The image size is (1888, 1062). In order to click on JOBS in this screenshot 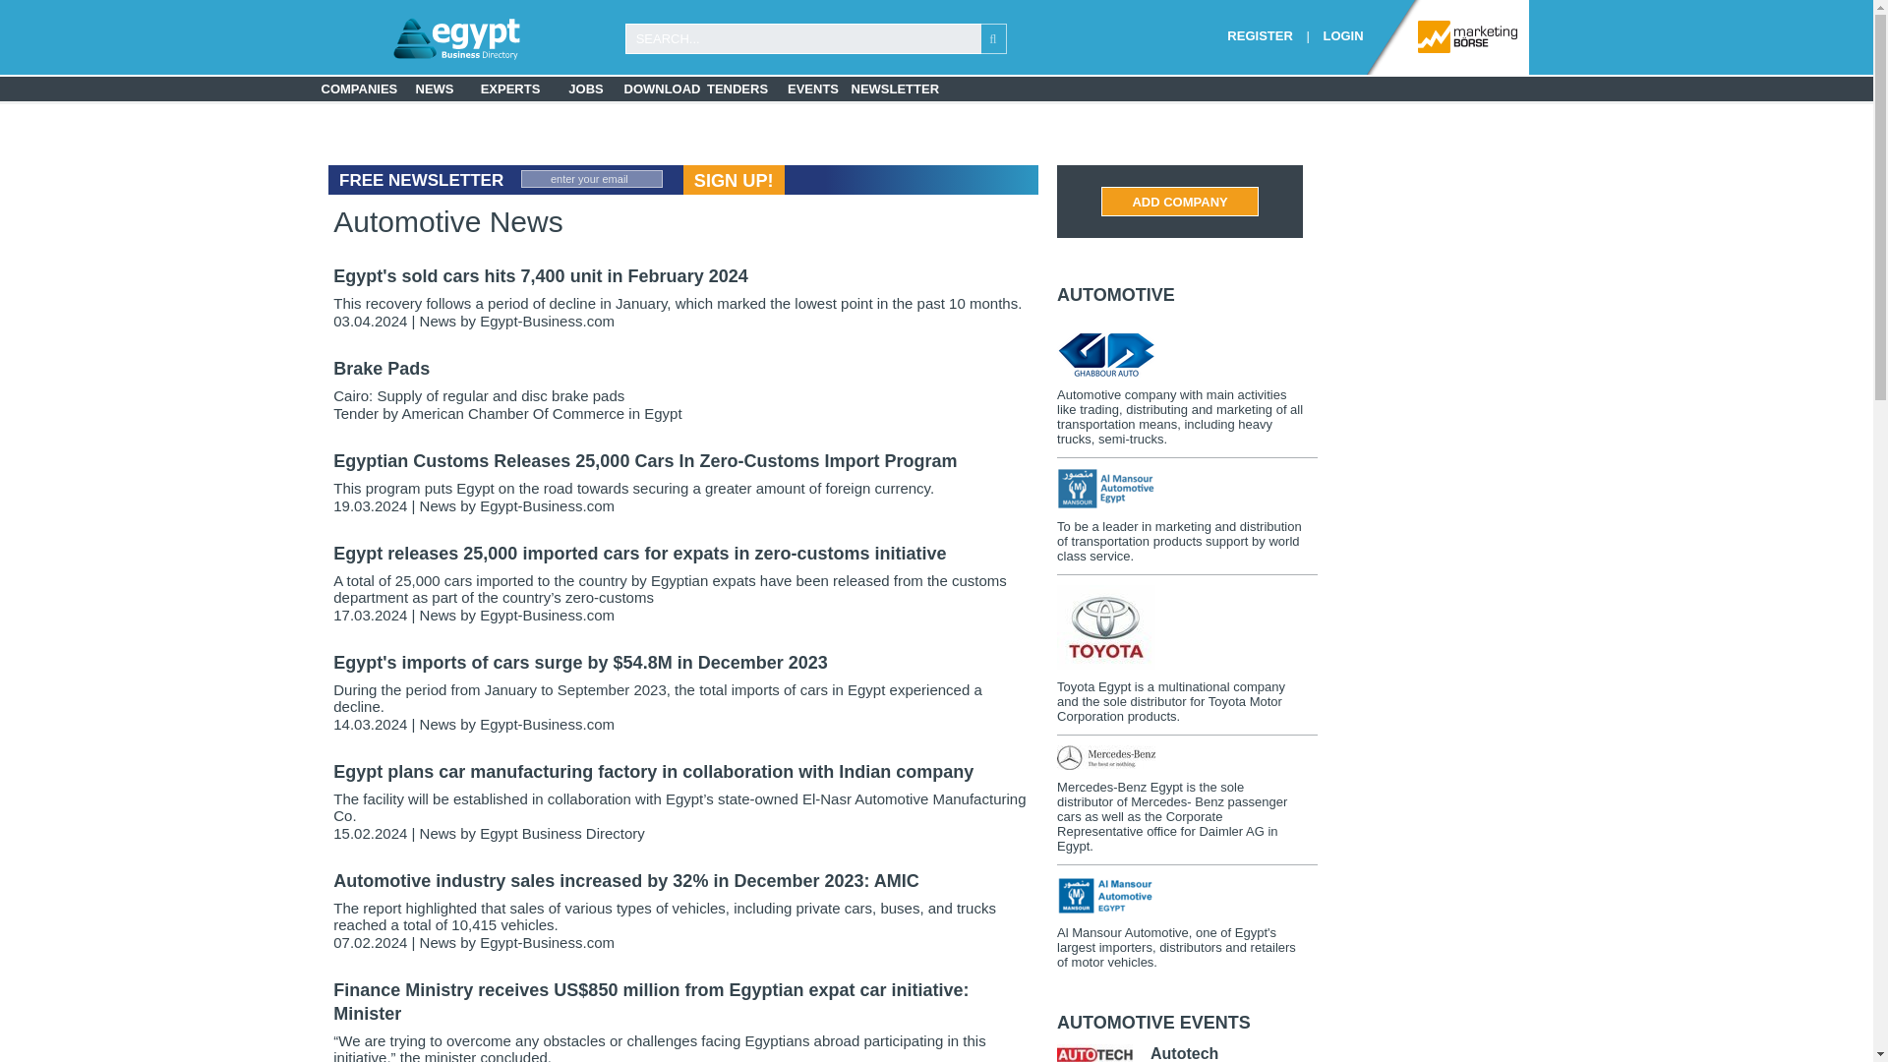, I will do `click(586, 88)`.